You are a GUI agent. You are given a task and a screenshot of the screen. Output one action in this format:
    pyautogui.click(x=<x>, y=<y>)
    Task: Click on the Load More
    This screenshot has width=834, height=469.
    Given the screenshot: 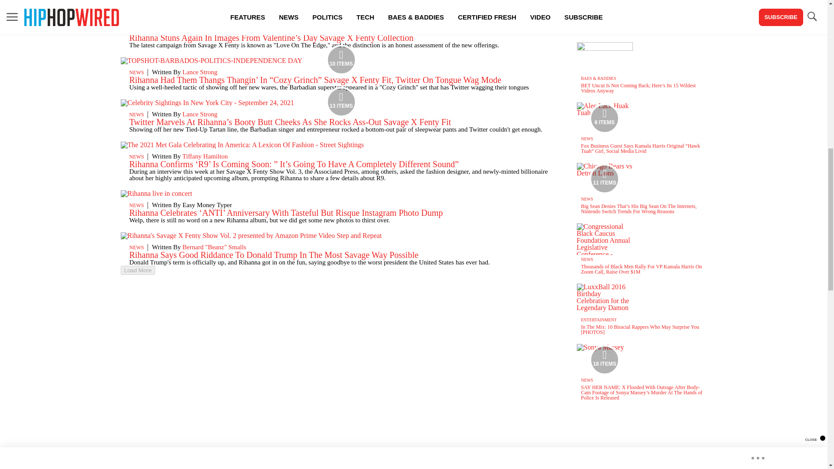 What is the action you would take?
    pyautogui.click(x=138, y=270)
    